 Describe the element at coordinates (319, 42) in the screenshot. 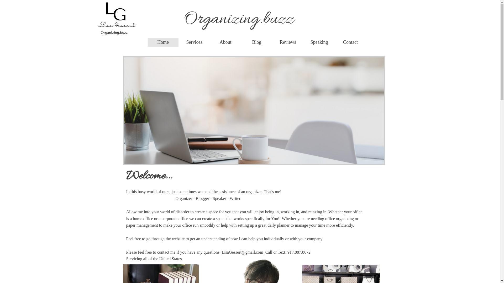

I see `Speaking` at that location.